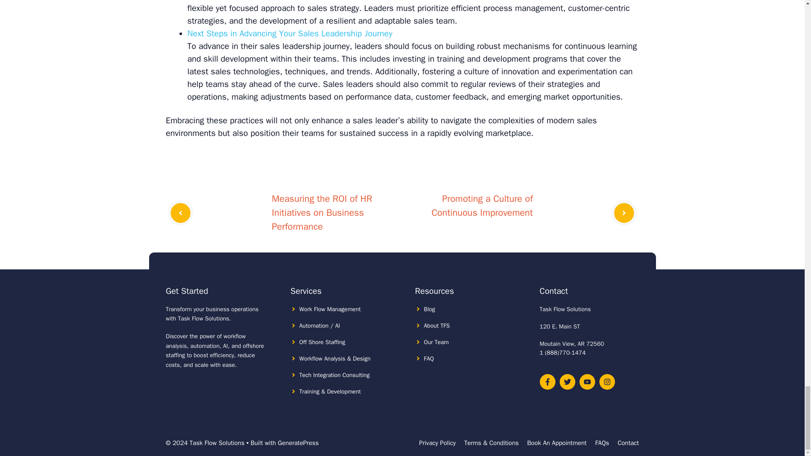 Image resolution: width=811 pixels, height=456 pixels. Describe the element at coordinates (335, 375) in the screenshot. I see `Tech Integration Consulting` at that location.